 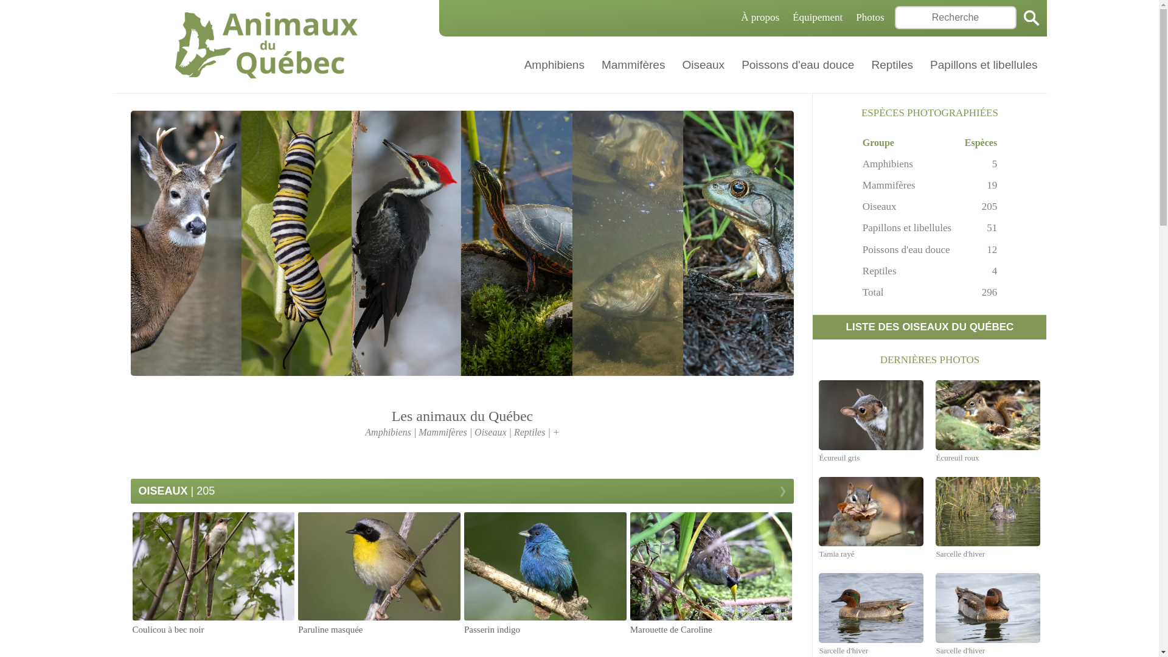 I want to click on Oiseaux, so click(x=704, y=64).